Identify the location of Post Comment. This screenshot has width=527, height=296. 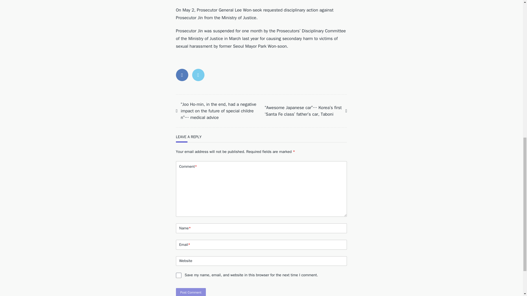
(191, 292).